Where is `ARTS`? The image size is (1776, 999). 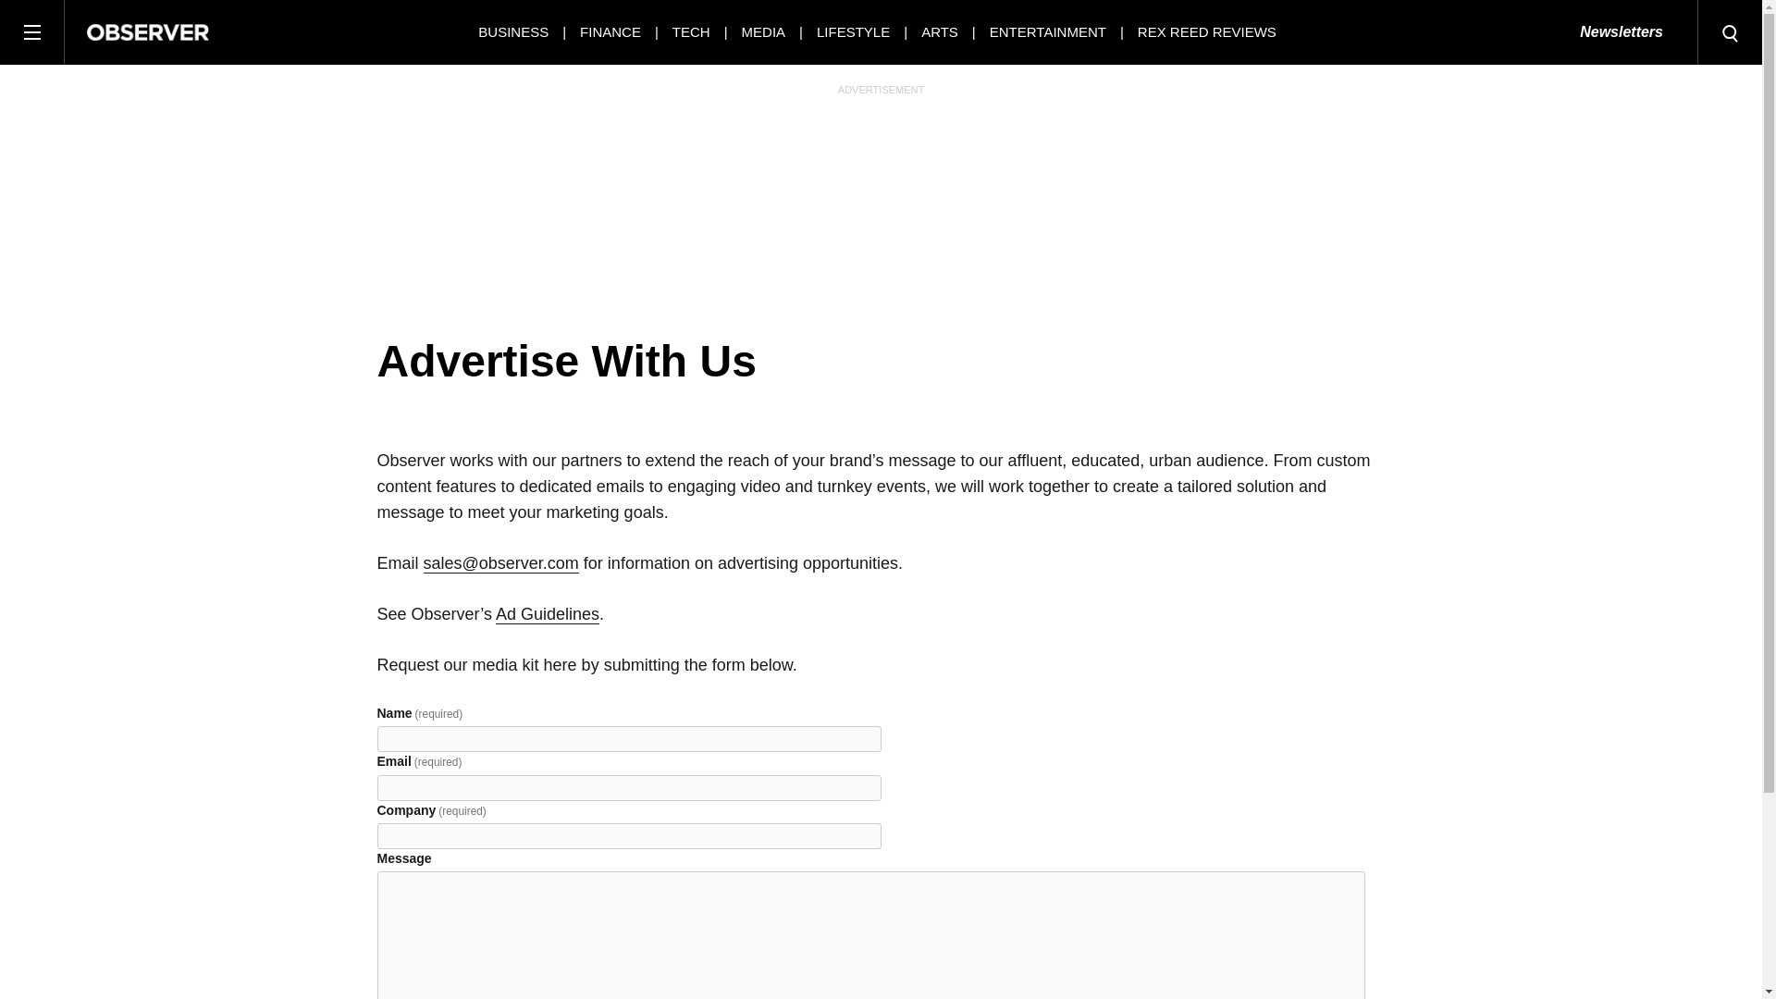 ARTS is located at coordinates (940, 31).